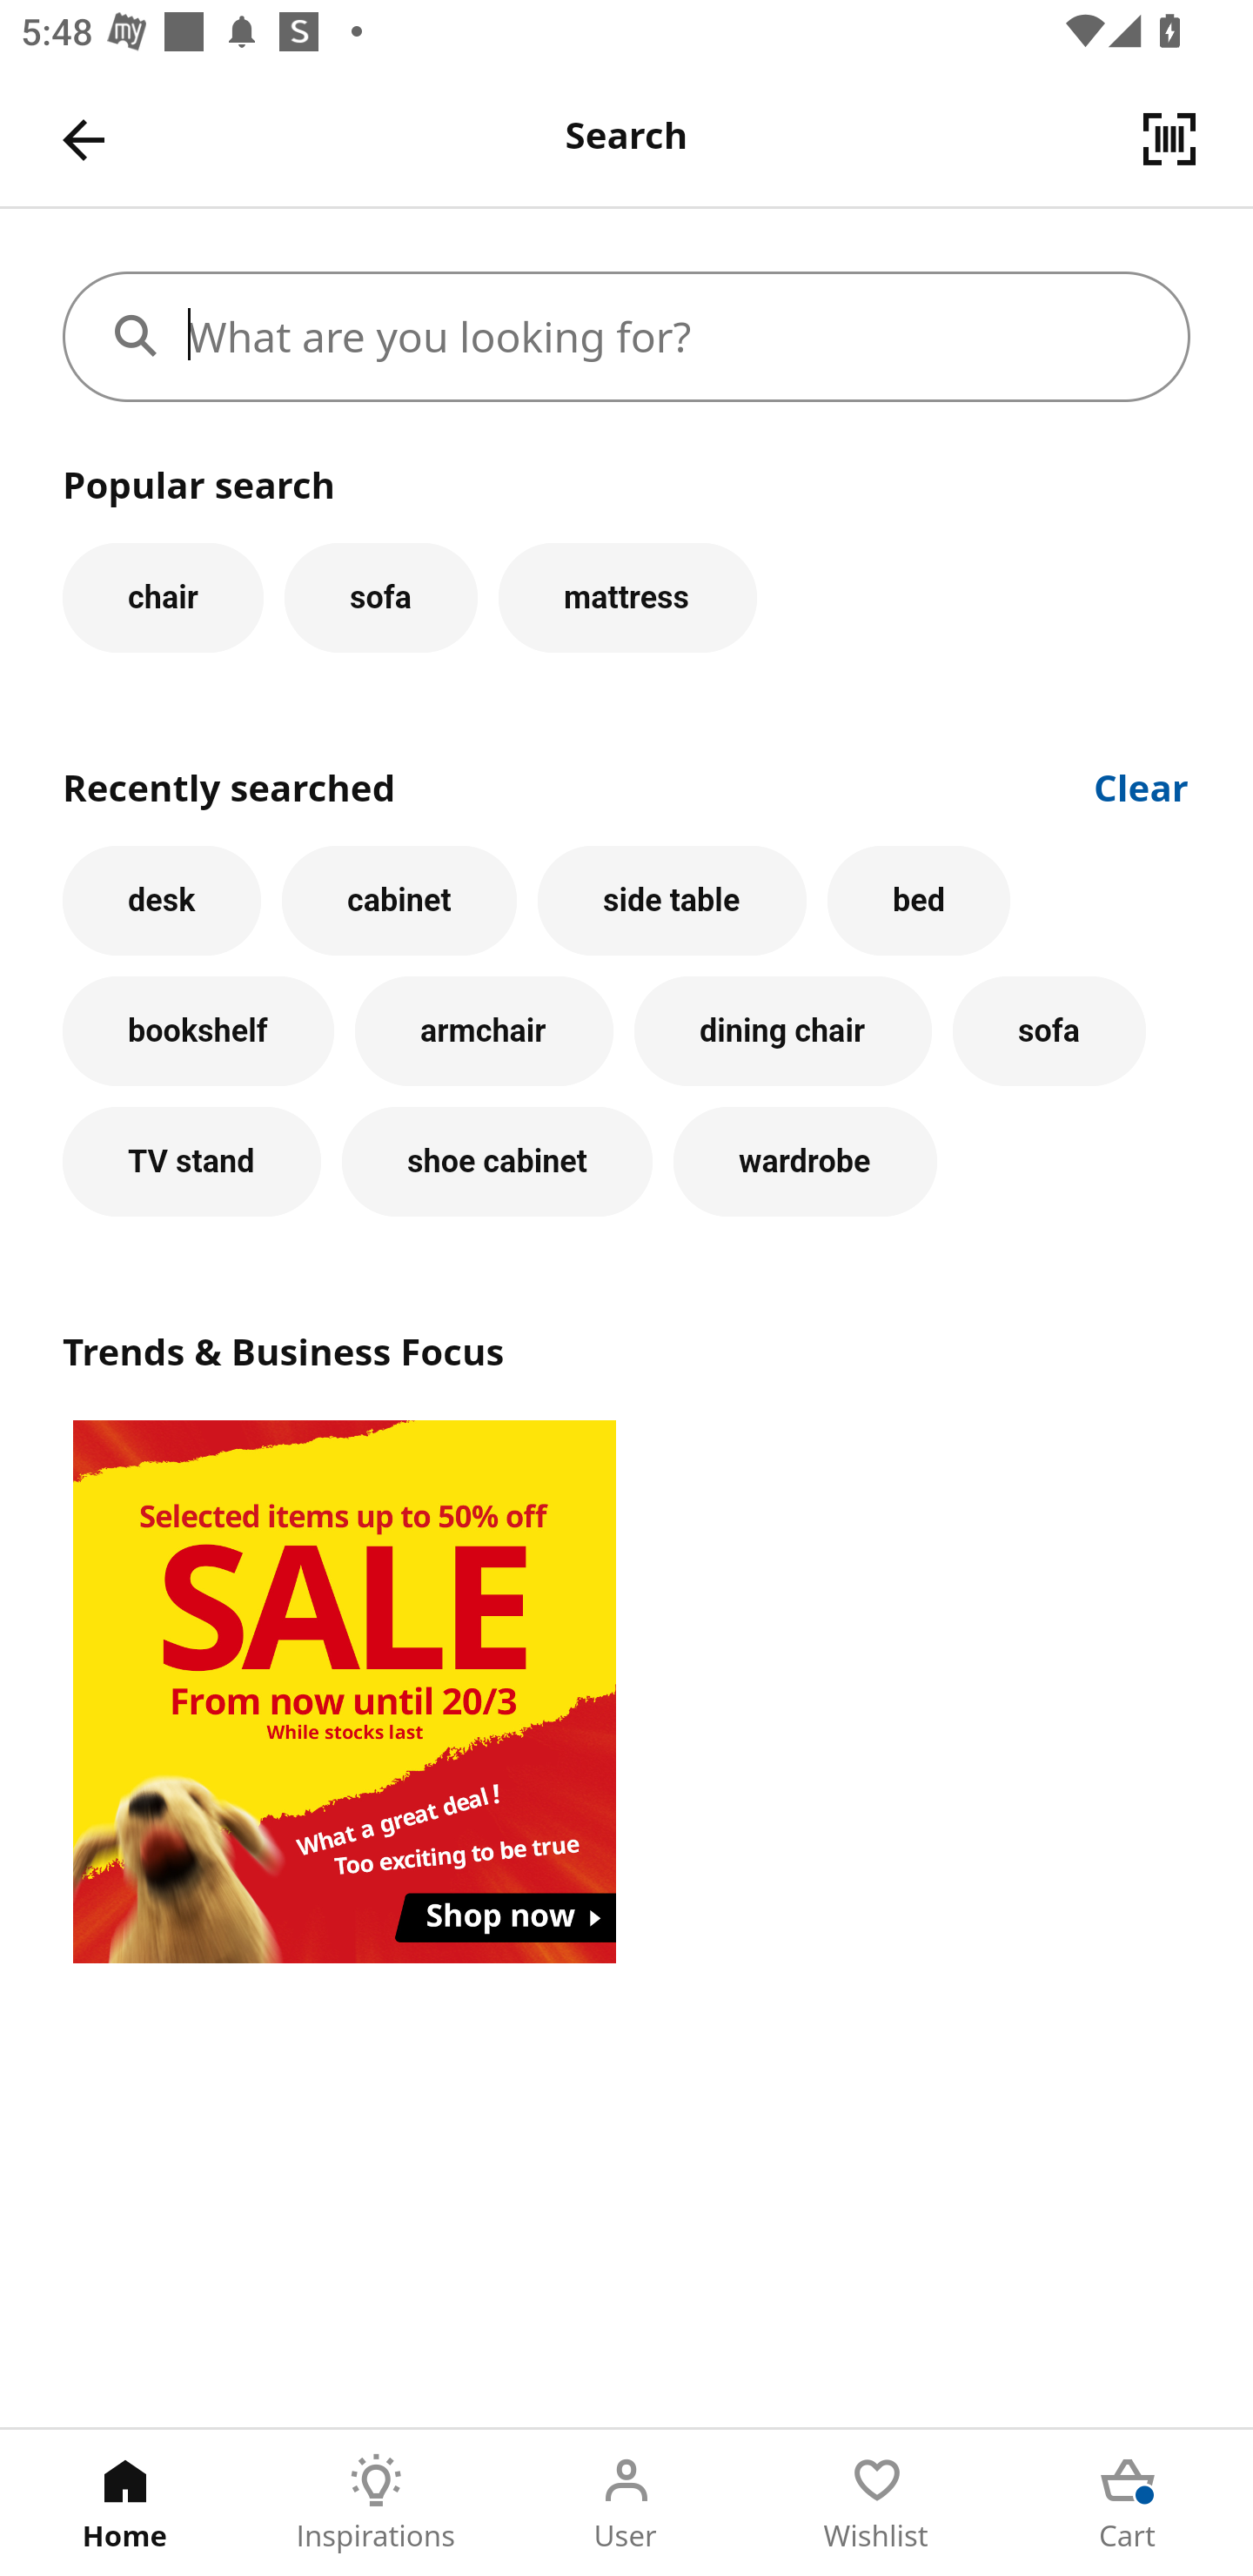 The width and height of the screenshot is (1253, 2576). I want to click on User
Tab 3 of 5, so click(626, 2503).